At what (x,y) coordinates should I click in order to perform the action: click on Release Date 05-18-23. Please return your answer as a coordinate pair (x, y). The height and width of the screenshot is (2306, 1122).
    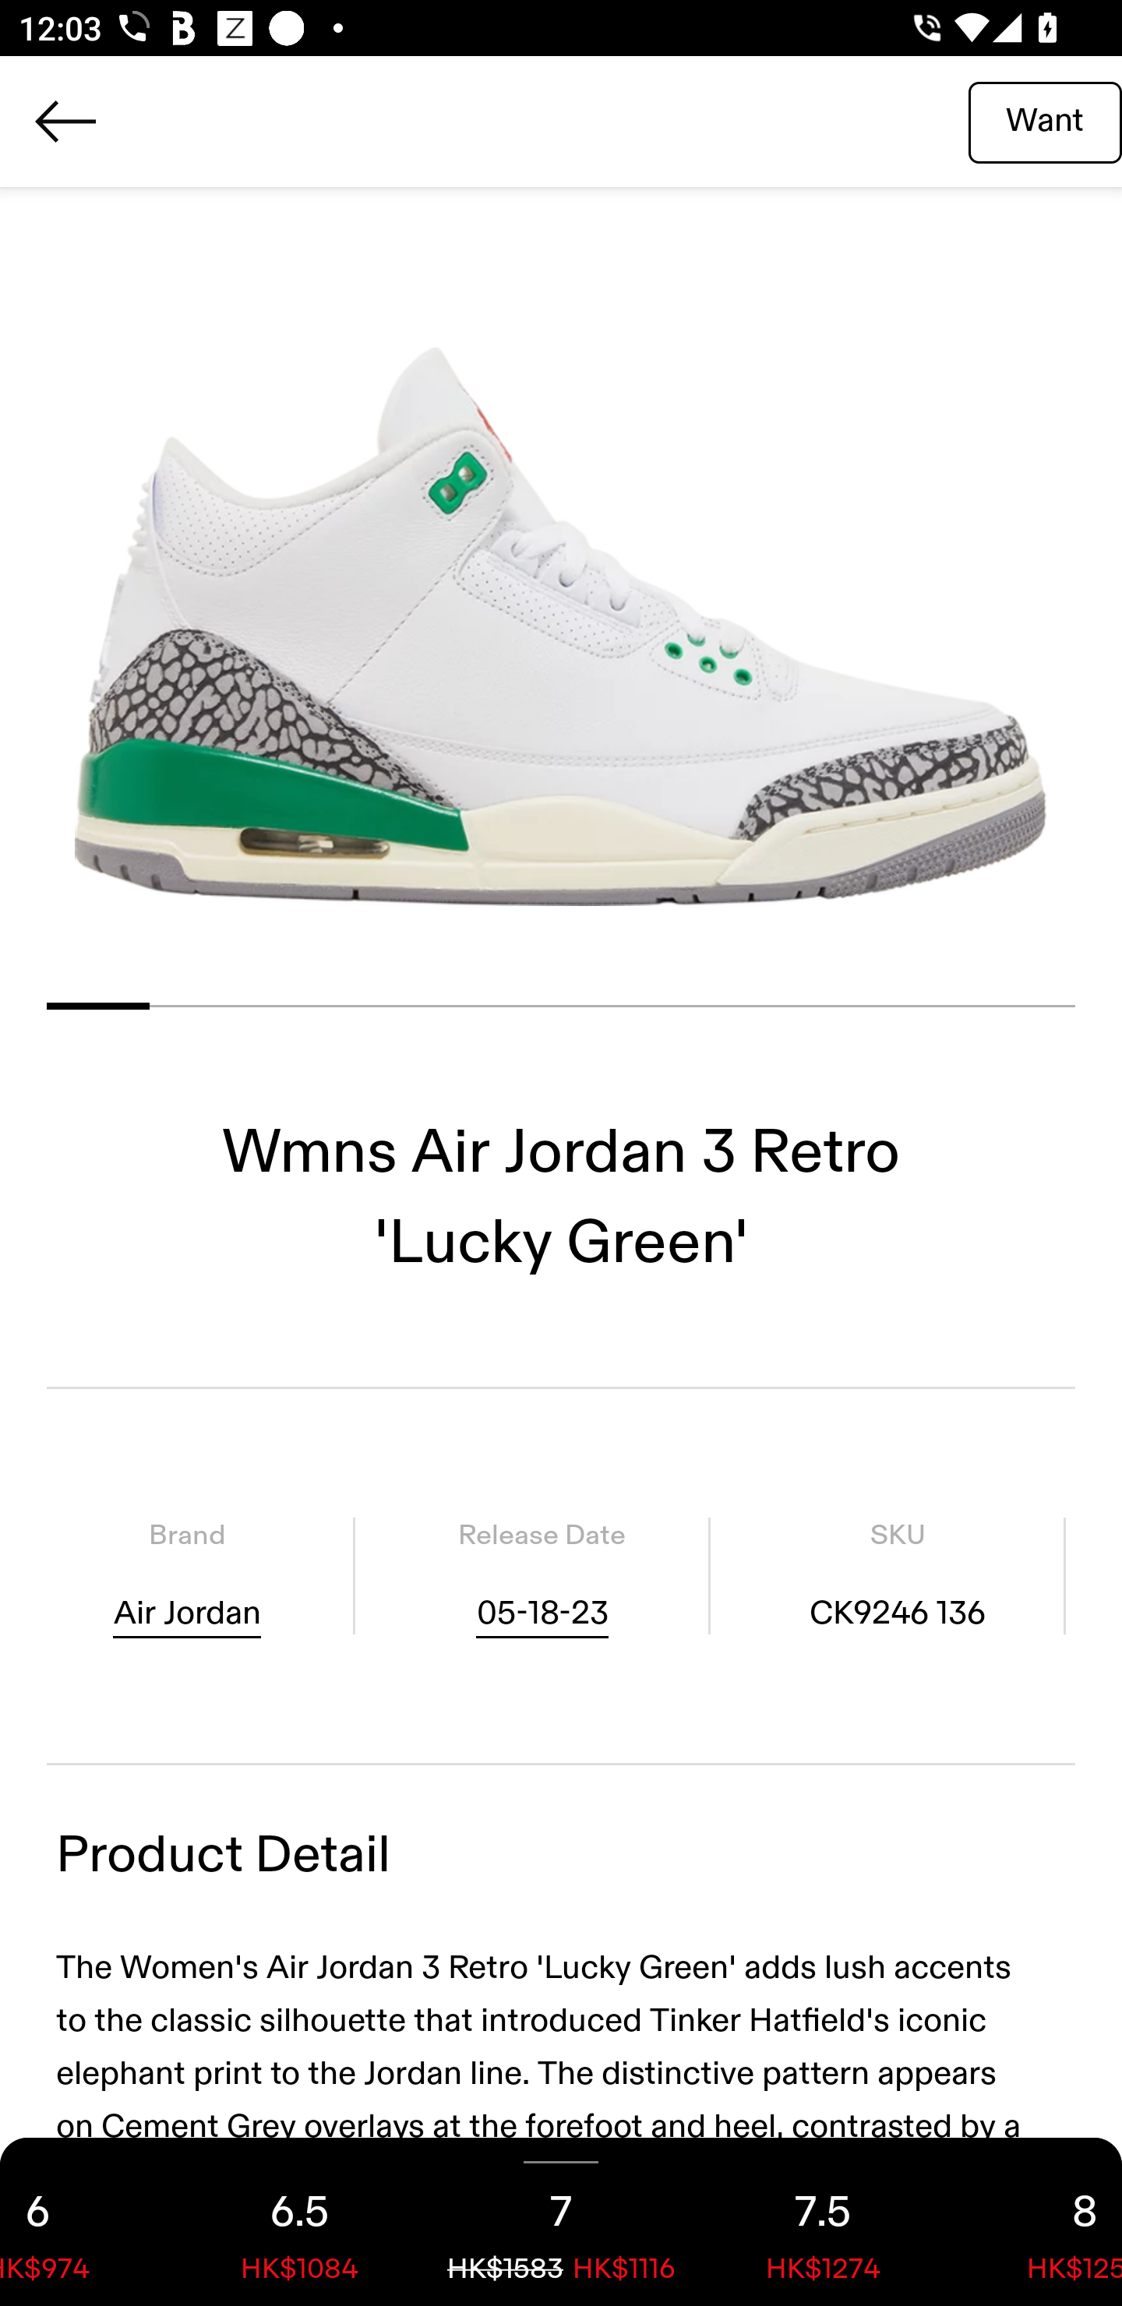
    Looking at the image, I should click on (542, 1574).